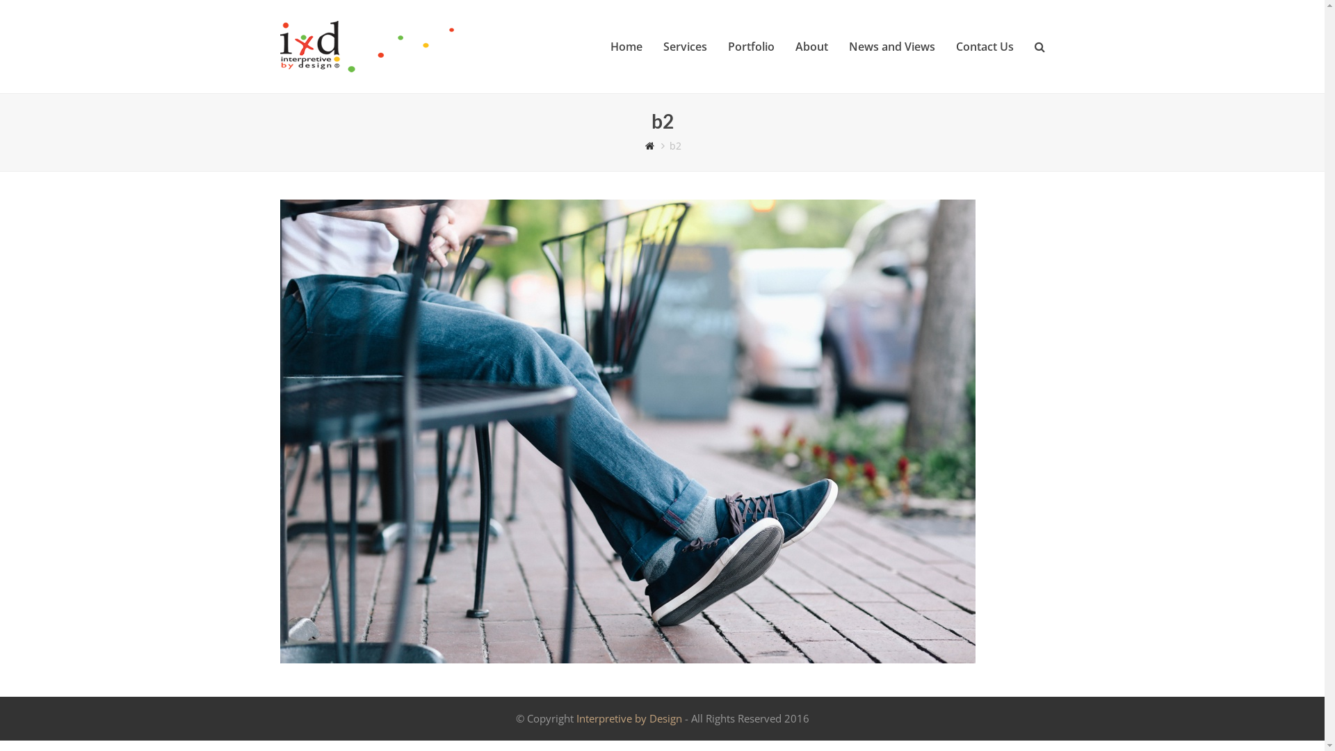 This screenshot has height=751, width=1335. What do you see at coordinates (649, 146) in the screenshot?
I see `Interpretive by Design` at bounding box center [649, 146].